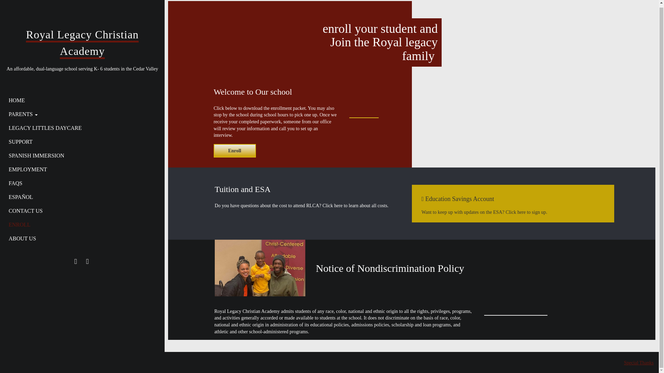 The height and width of the screenshot is (373, 664). Describe the element at coordinates (80, 236) in the screenshot. I see `About Us` at that location.